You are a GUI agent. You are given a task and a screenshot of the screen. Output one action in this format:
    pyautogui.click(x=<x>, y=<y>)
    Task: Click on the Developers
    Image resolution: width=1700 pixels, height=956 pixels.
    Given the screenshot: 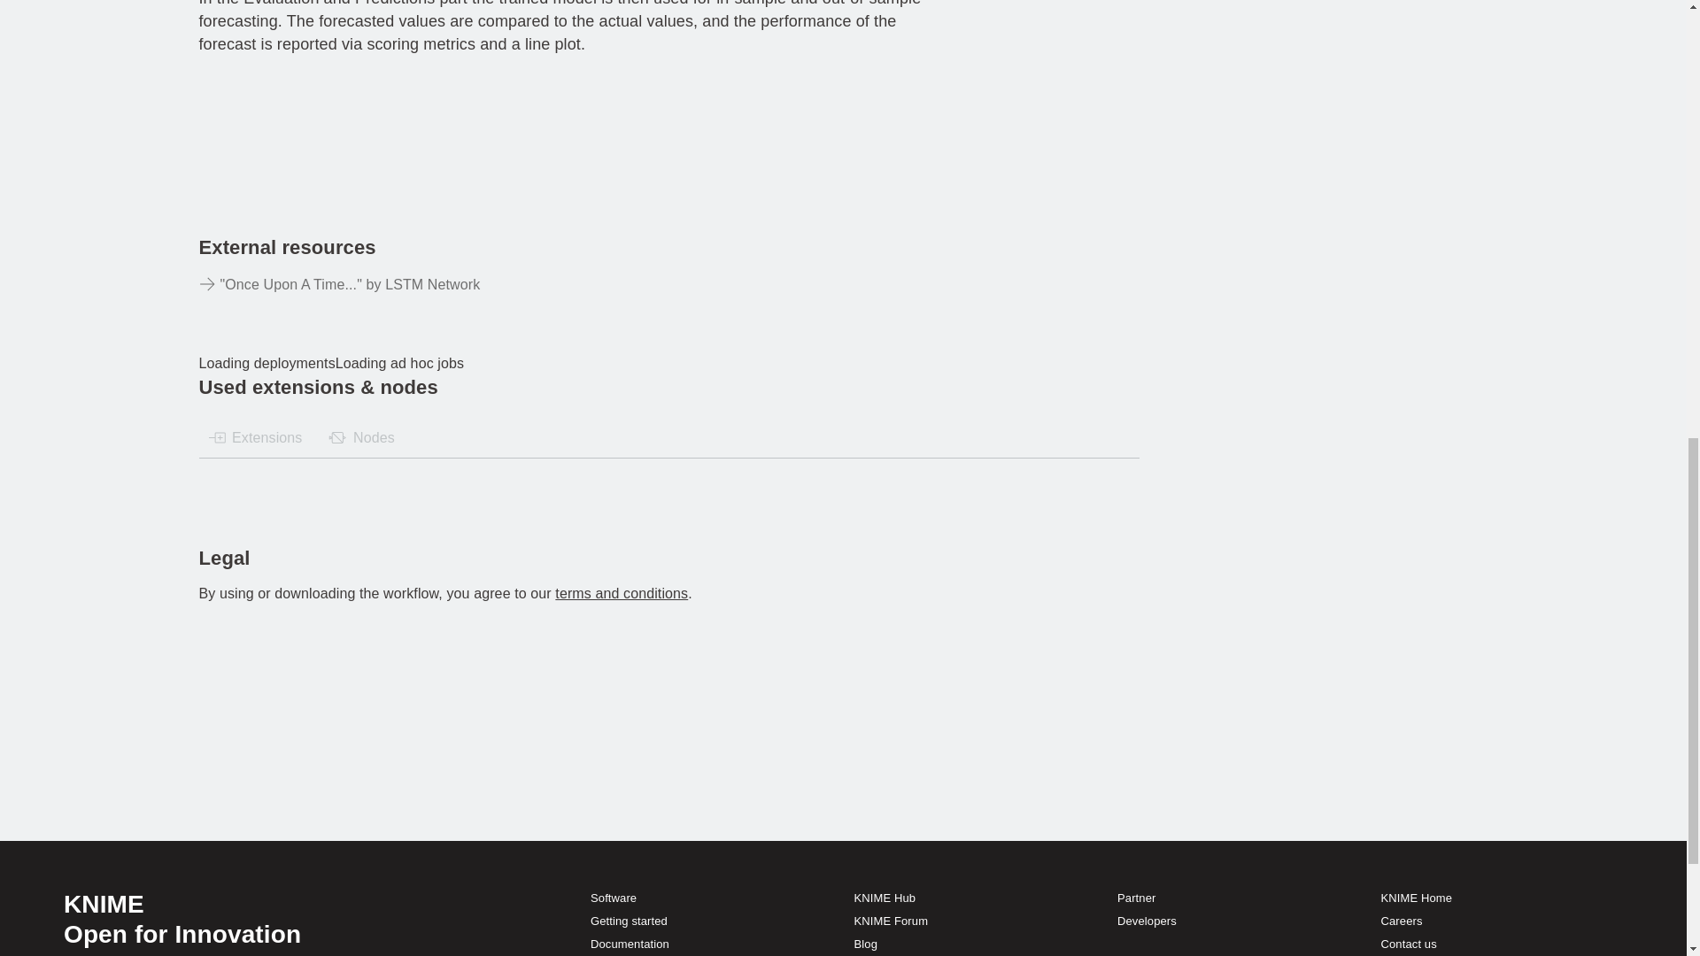 What is the action you would take?
    pyautogui.click(x=1146, y=921)
    